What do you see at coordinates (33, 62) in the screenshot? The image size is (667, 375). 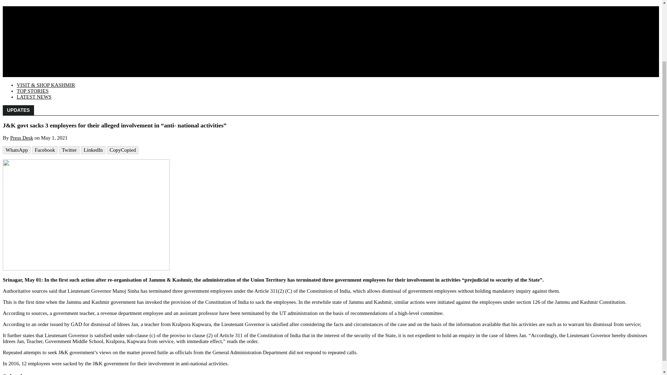 I see `MULTIMEDIA` at bounding box center [33, 62].